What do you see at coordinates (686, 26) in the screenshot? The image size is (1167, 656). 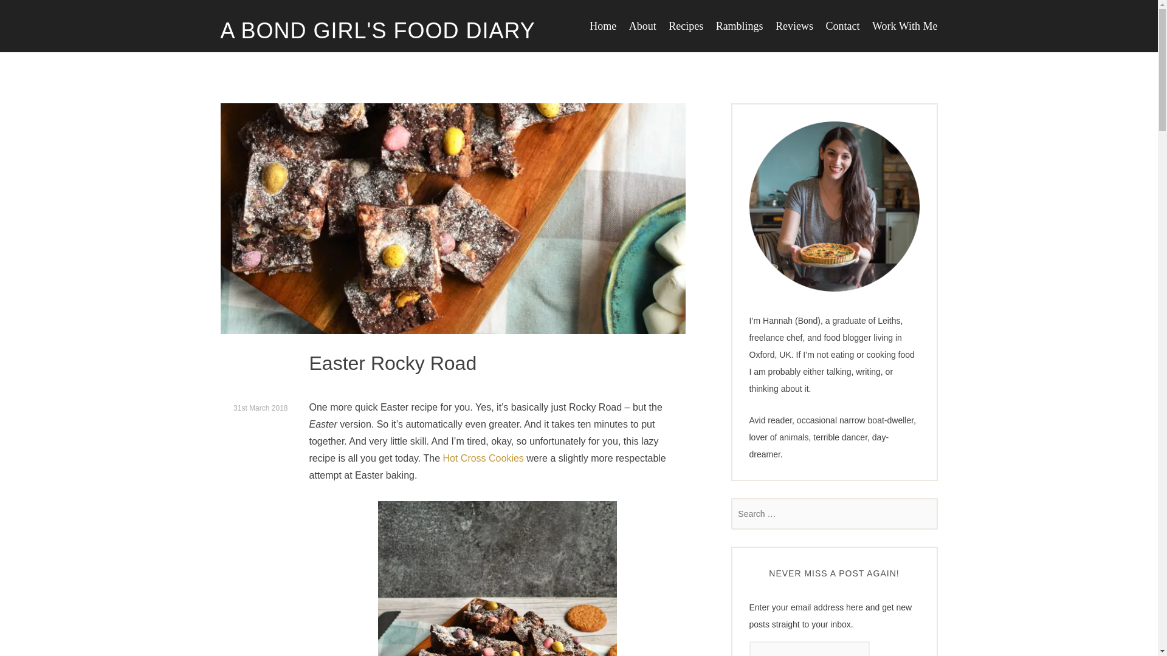 I see `Recipes` at bounding box center [686, 26].